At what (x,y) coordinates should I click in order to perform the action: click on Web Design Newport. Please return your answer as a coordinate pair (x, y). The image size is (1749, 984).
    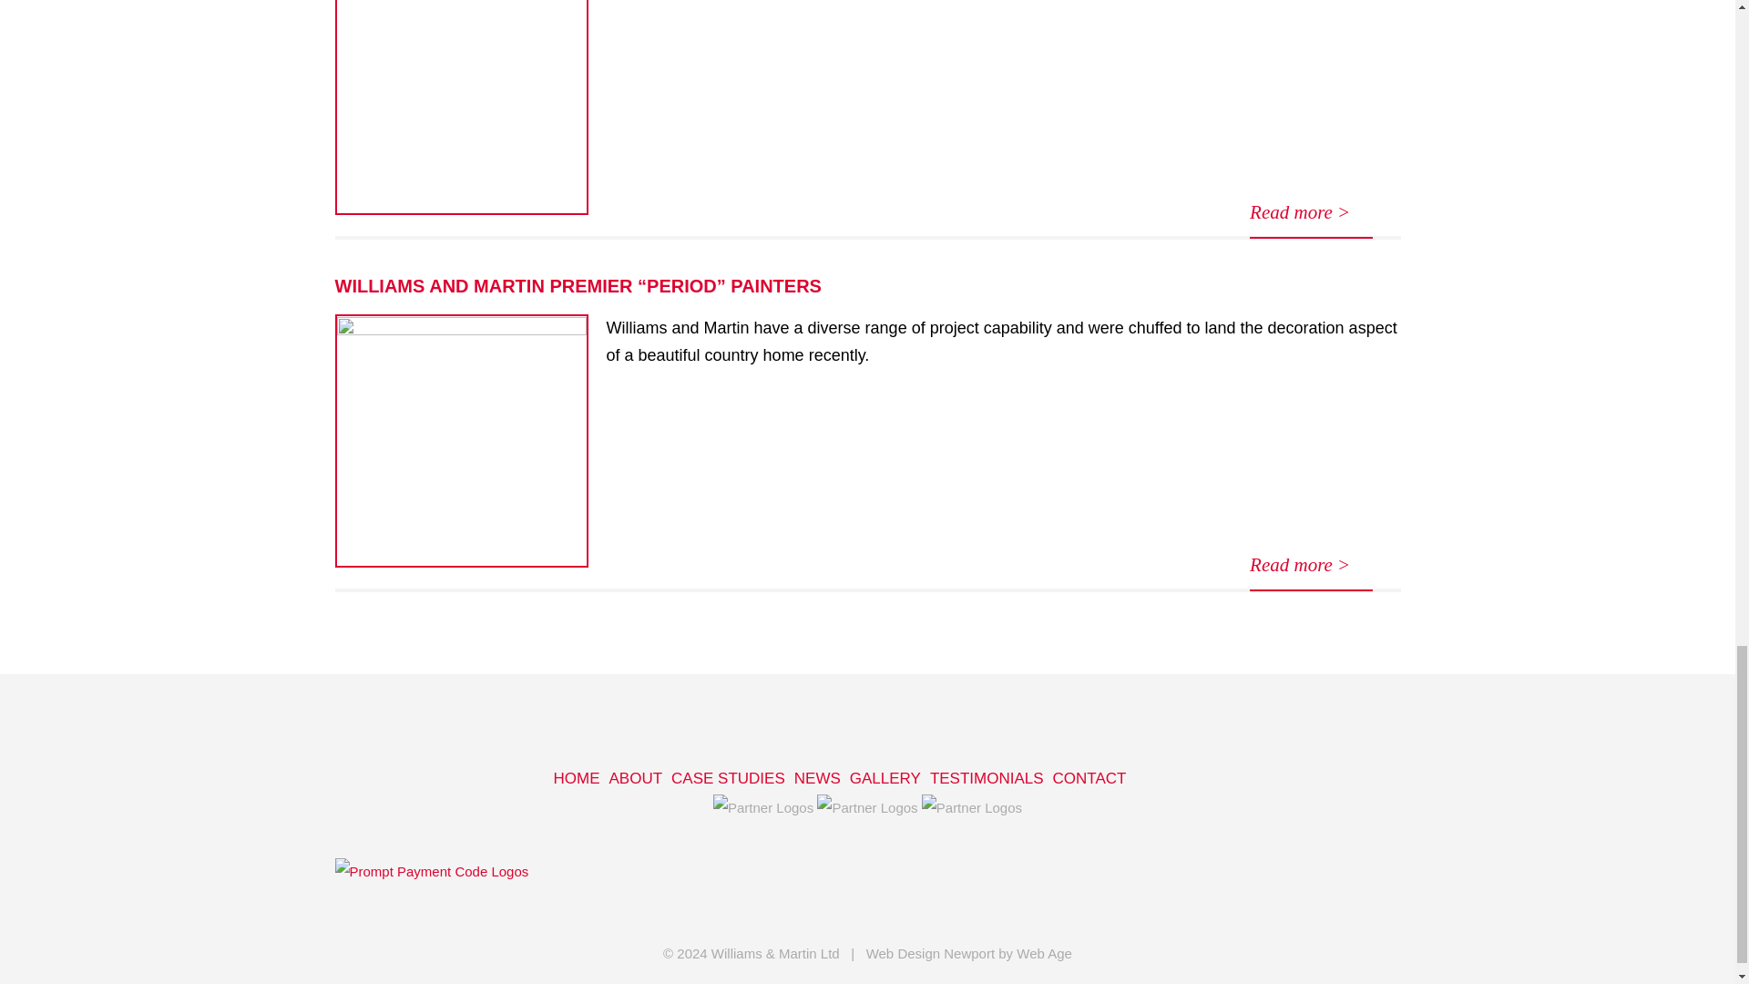
    Looking at the image, I should click on (930, 953).